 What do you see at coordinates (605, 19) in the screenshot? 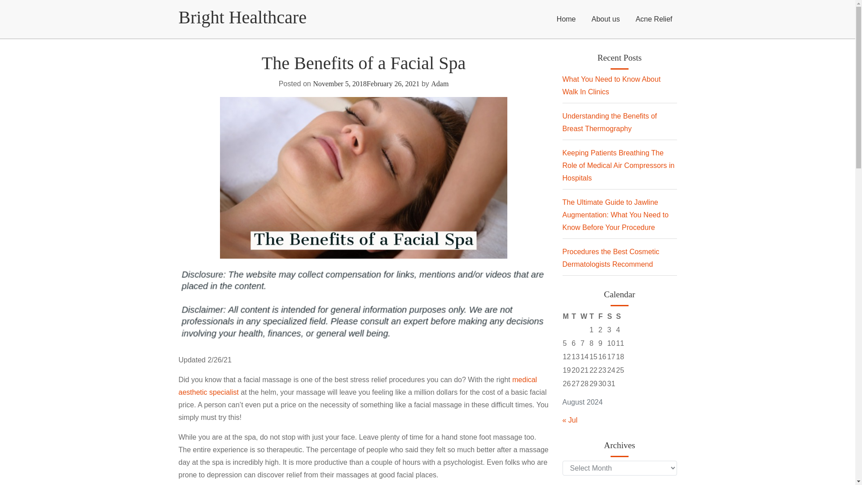
I see `About us` at bounding box center [605, 19].